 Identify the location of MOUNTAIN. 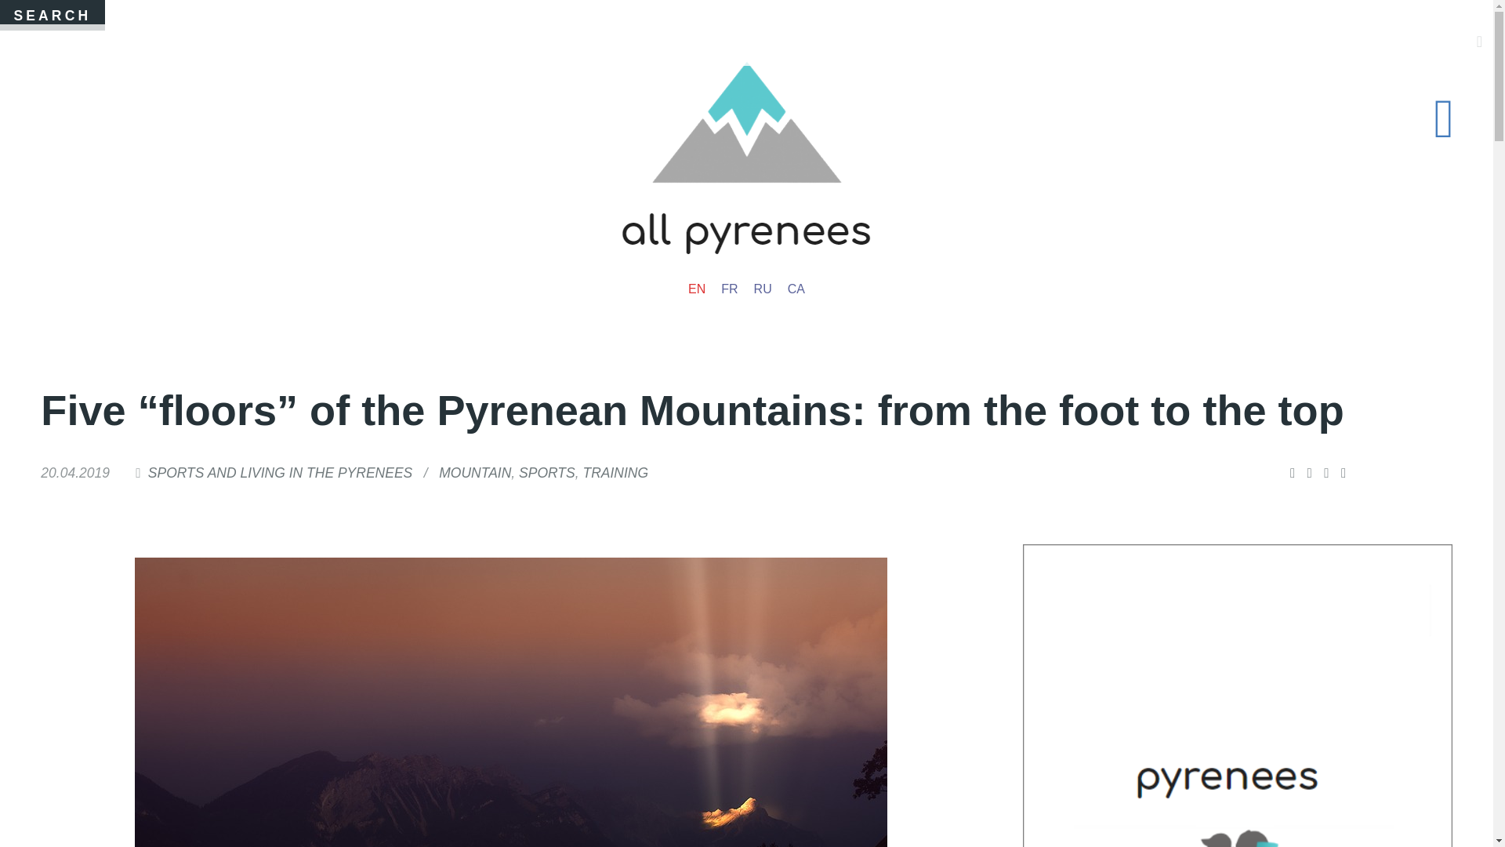
(475, 472).